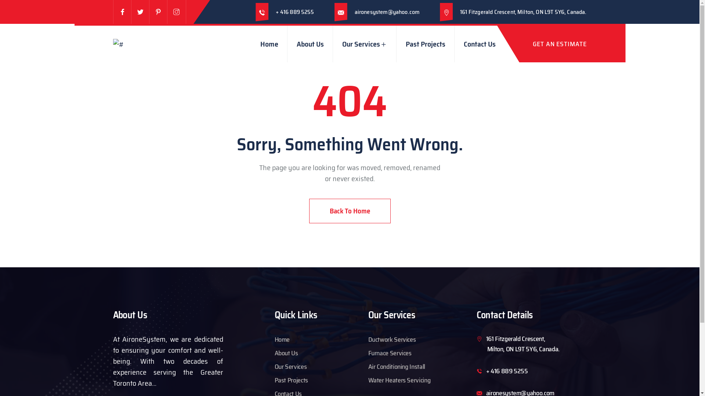 The width and height of the screenshot is (705, 396). Describe the element at coordinates (270, 44) in the screenshot. I see `Home` at that location.